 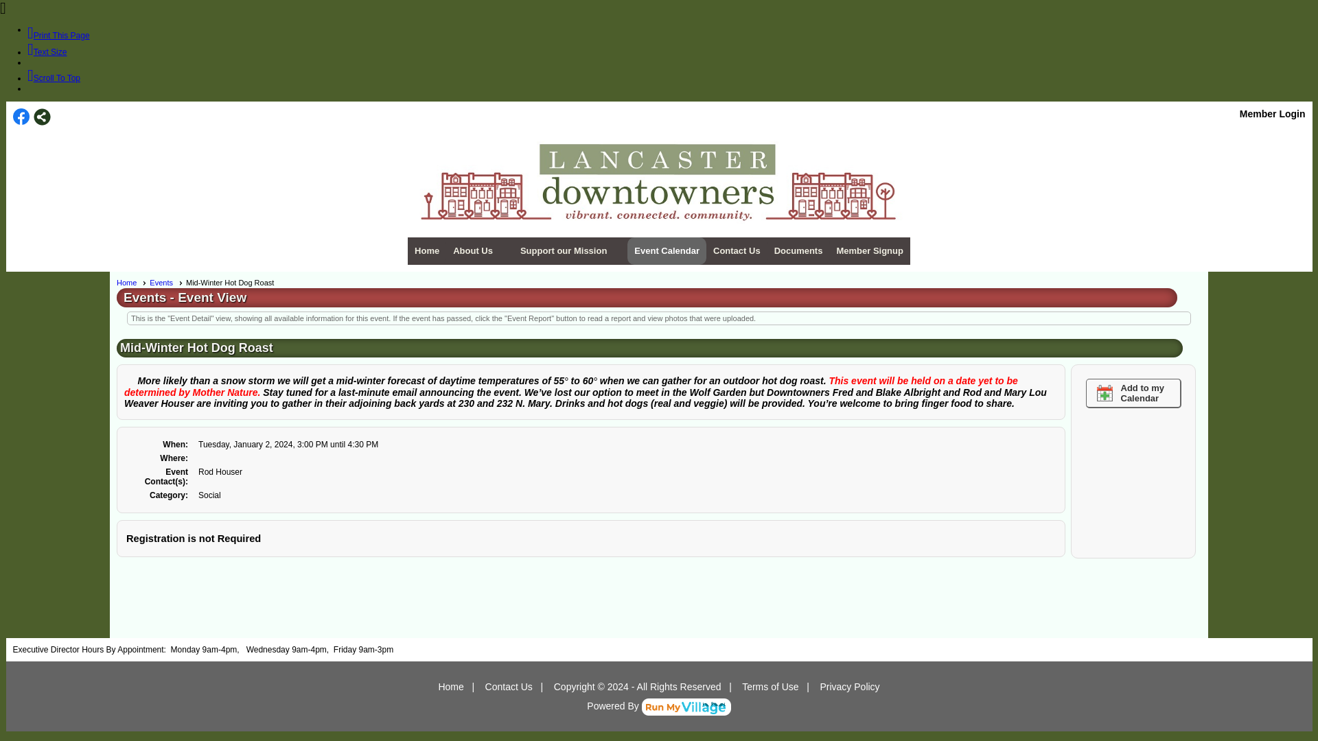 What do you see at coordinates (427, 250) in the screenshot?
I see `Home` at bounding box center [427, 250].